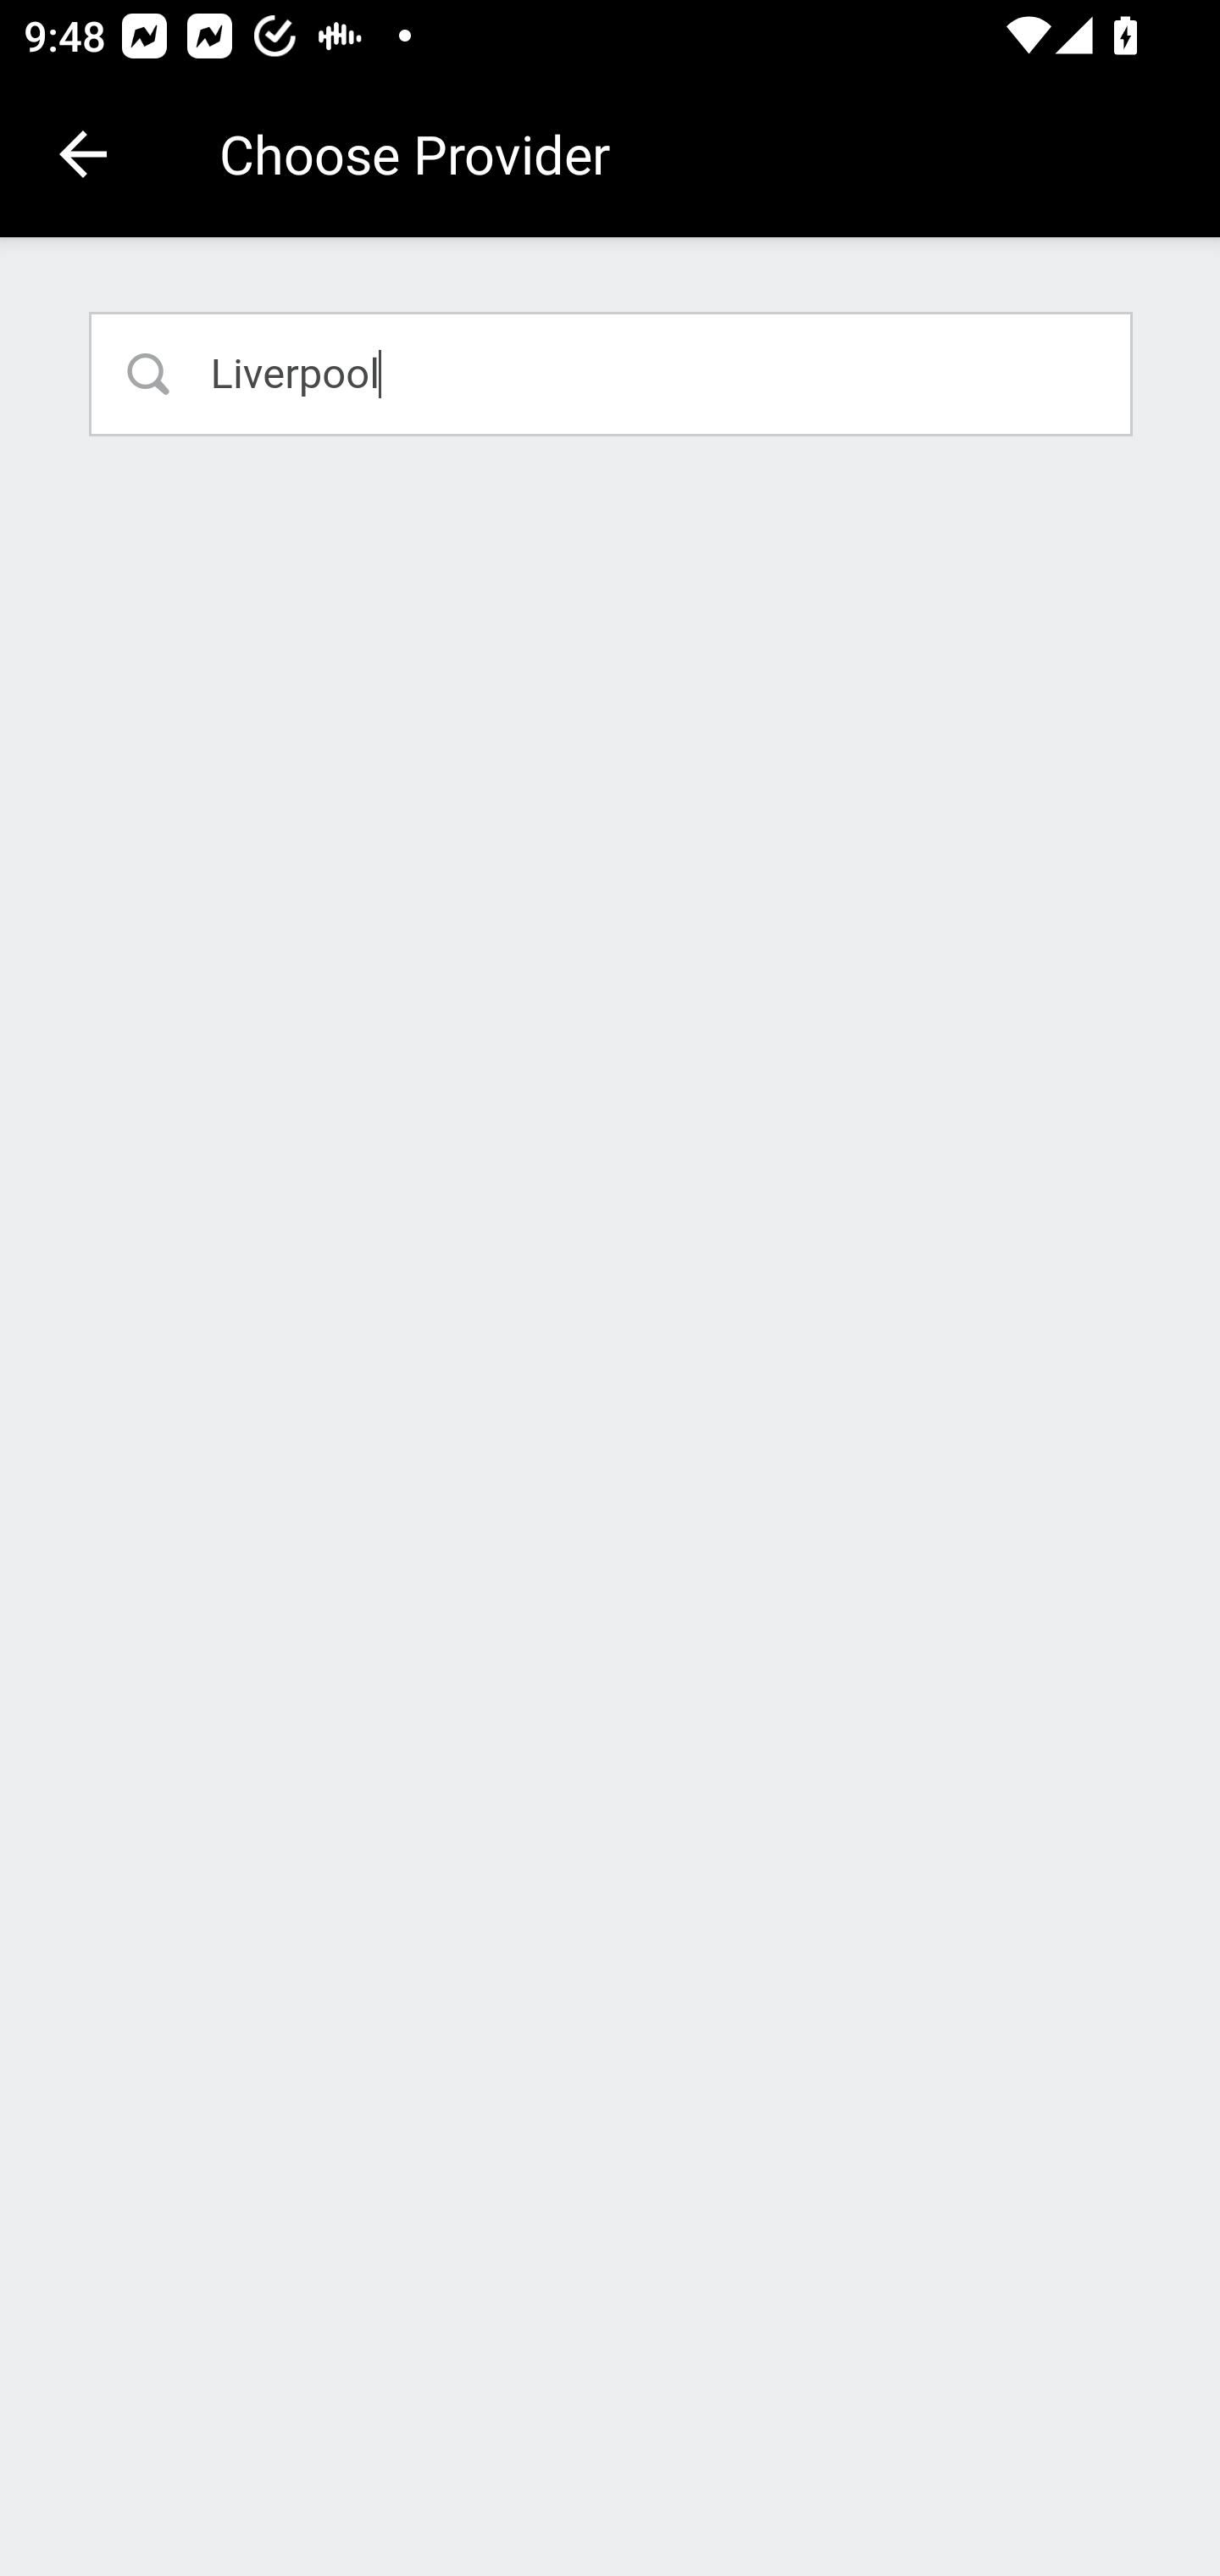 Image resolution: width=1220 pixels, height=2576 pixels. Describe the element at coordinates (83, 154) in the screenshot. I see `Navigate up` at that location.